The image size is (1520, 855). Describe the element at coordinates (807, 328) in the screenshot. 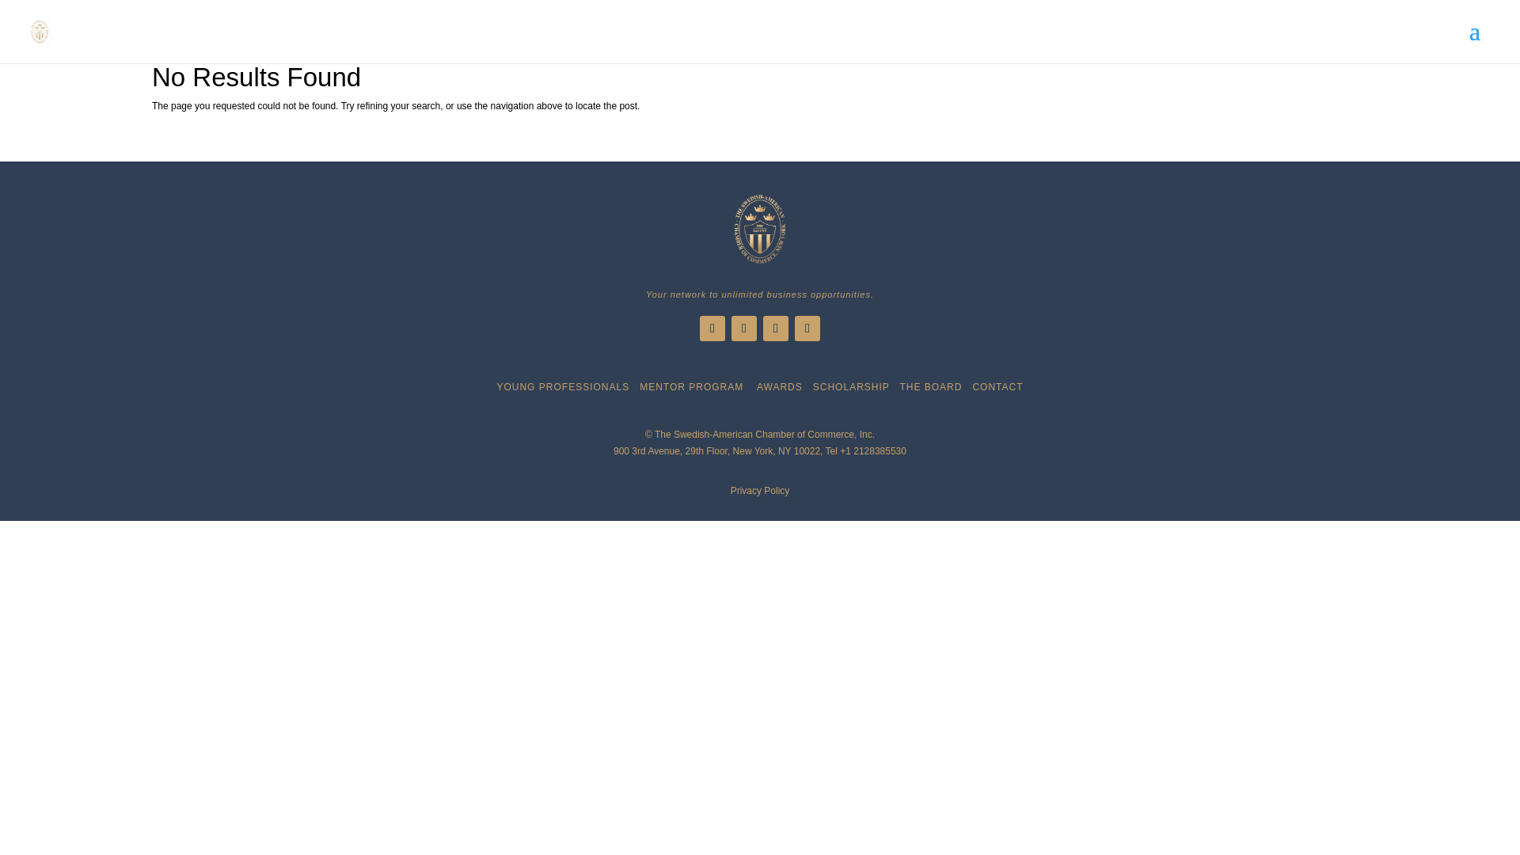

I see `Follow on Instagram` at that location.